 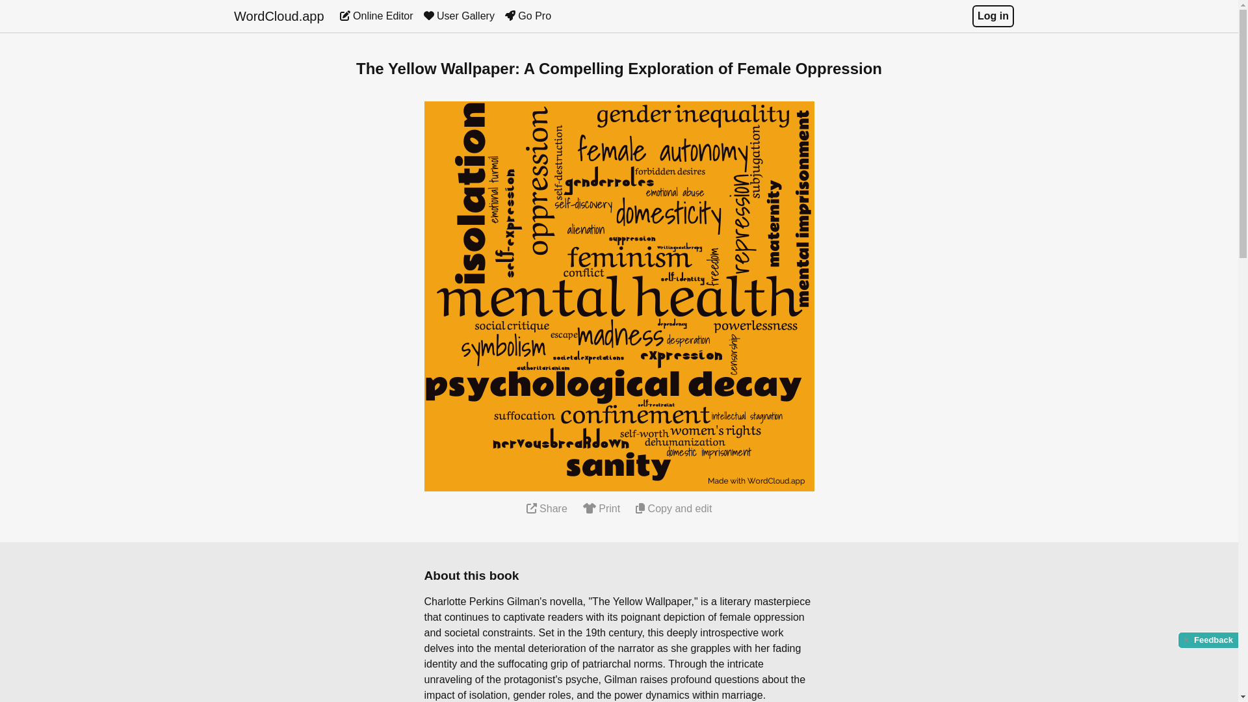 What do you see at coordinates (547, 508) in the screenshot?
I see `Share` at bounding box center [547, 508].